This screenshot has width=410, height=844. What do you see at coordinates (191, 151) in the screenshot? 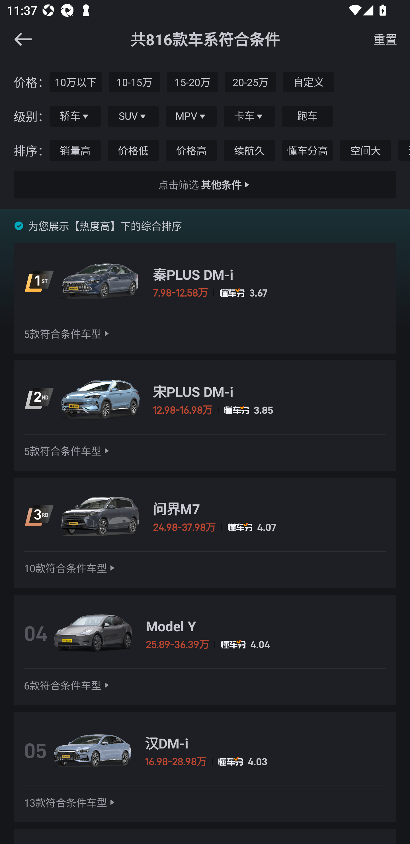
I see `价格高` at bounding box center [191, 151].